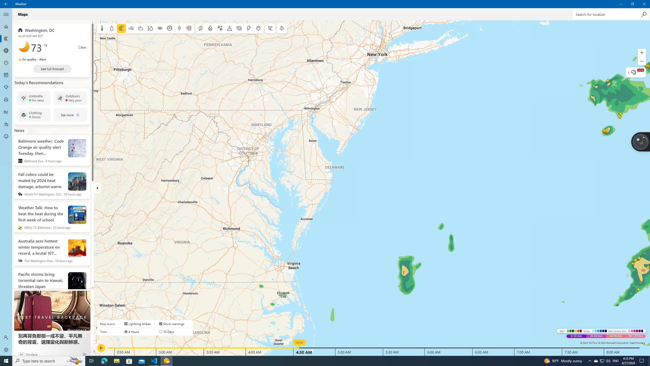  What do you see at coordinates (6, 112) in the screenshot?
I see `Historical Weather - Not Selected` at bounding box center [6, 112].